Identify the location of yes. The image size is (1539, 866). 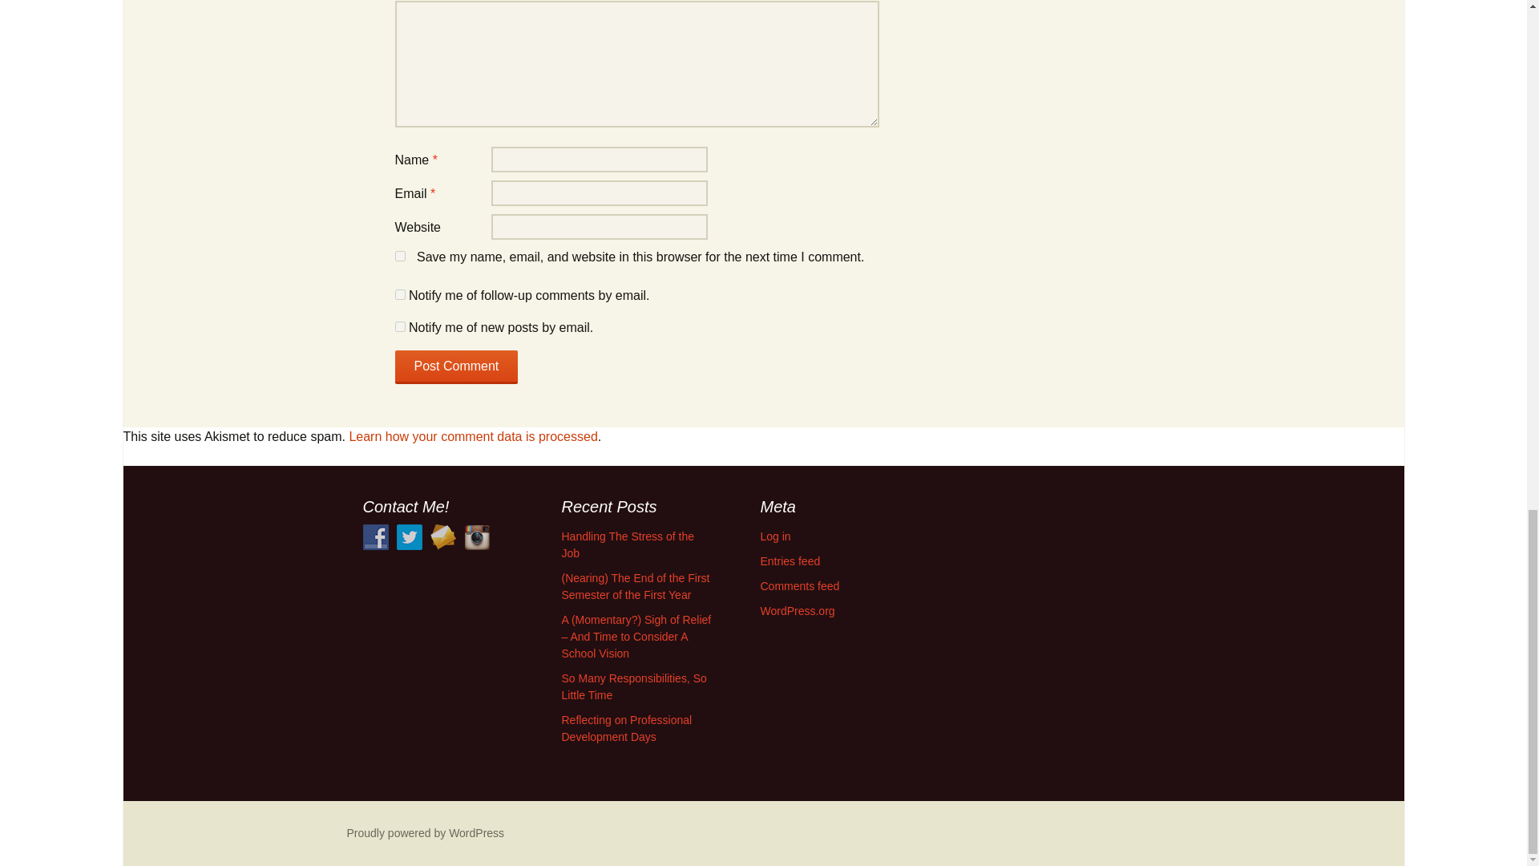
(399, 257).